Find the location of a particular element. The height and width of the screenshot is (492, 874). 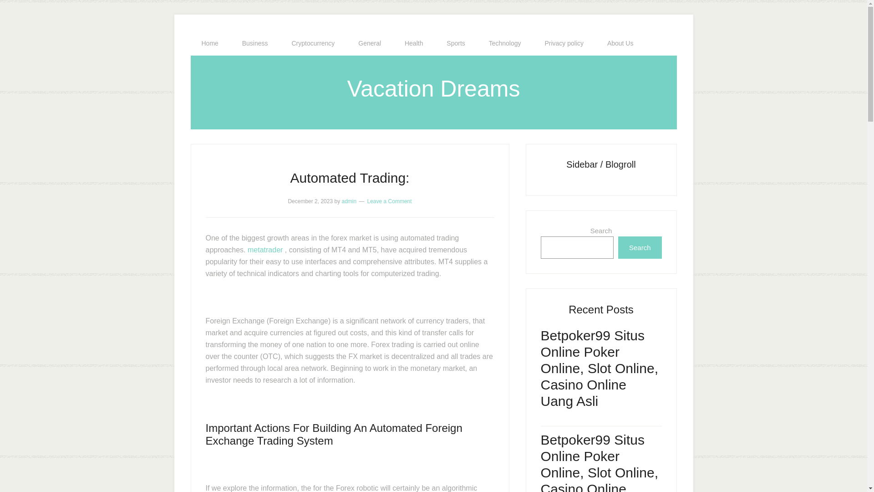

Home is located at coordinates (209, 43).